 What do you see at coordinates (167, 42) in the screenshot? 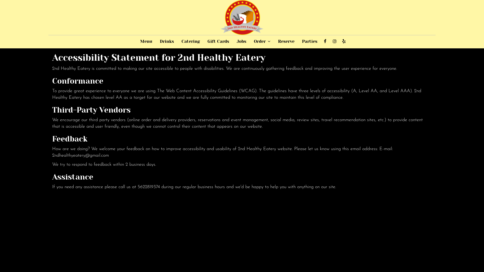
I see `Drinks` at bounding box center [167, 42].